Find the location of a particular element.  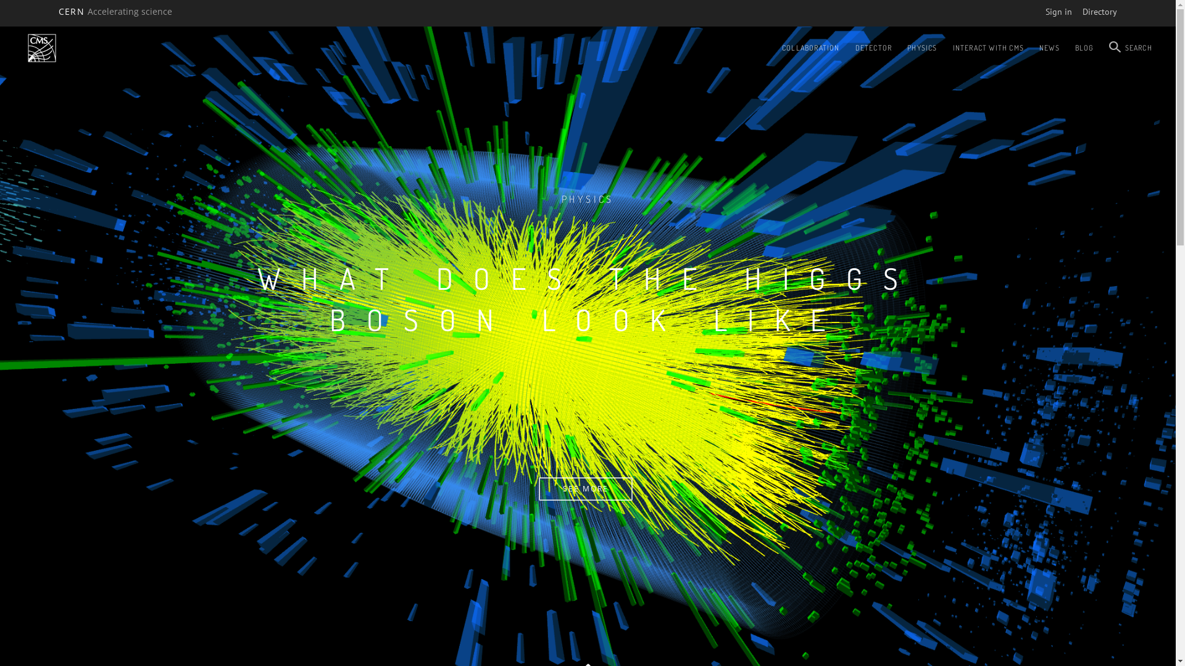

PHYSICS is located at coordinates (922, 48).